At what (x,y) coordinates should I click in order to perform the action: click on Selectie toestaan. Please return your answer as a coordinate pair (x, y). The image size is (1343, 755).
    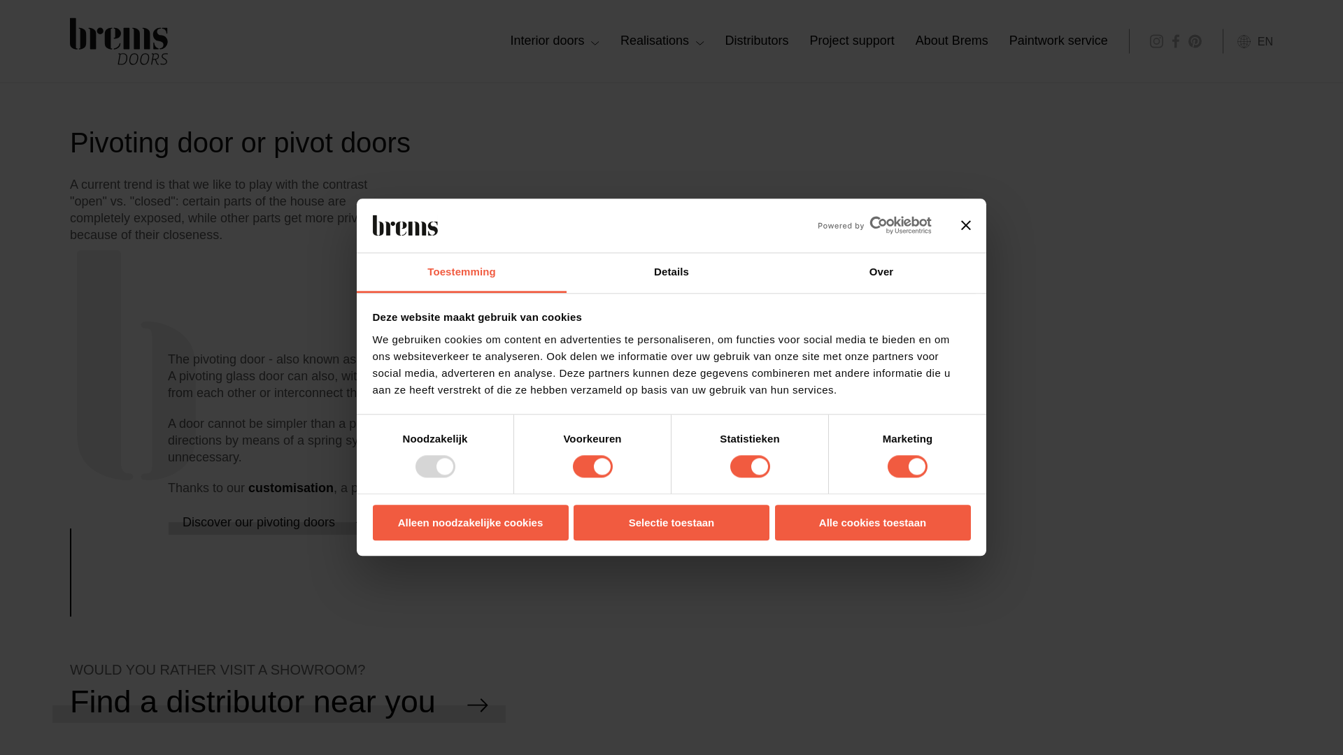
    Looking at the image, I should click on (671, 523).